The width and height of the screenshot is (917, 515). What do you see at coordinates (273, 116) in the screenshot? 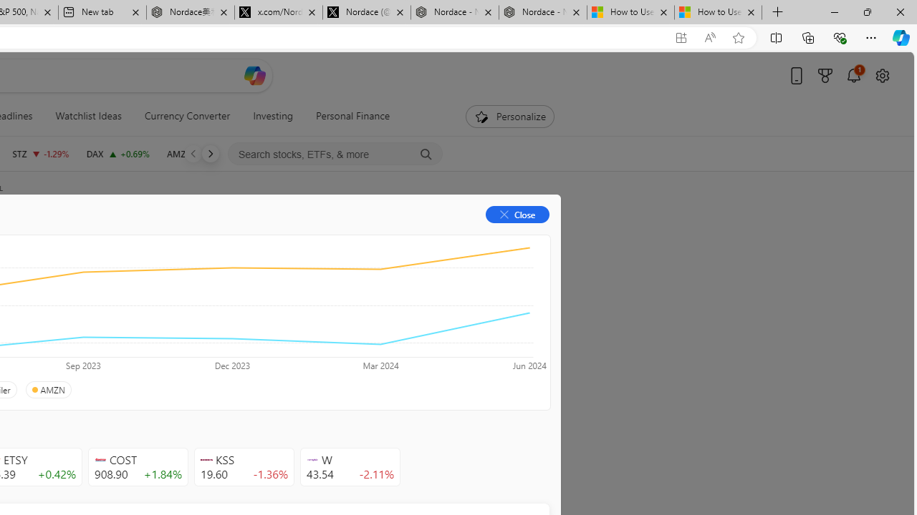
I see `Investing` at bounding box center [273, 116].